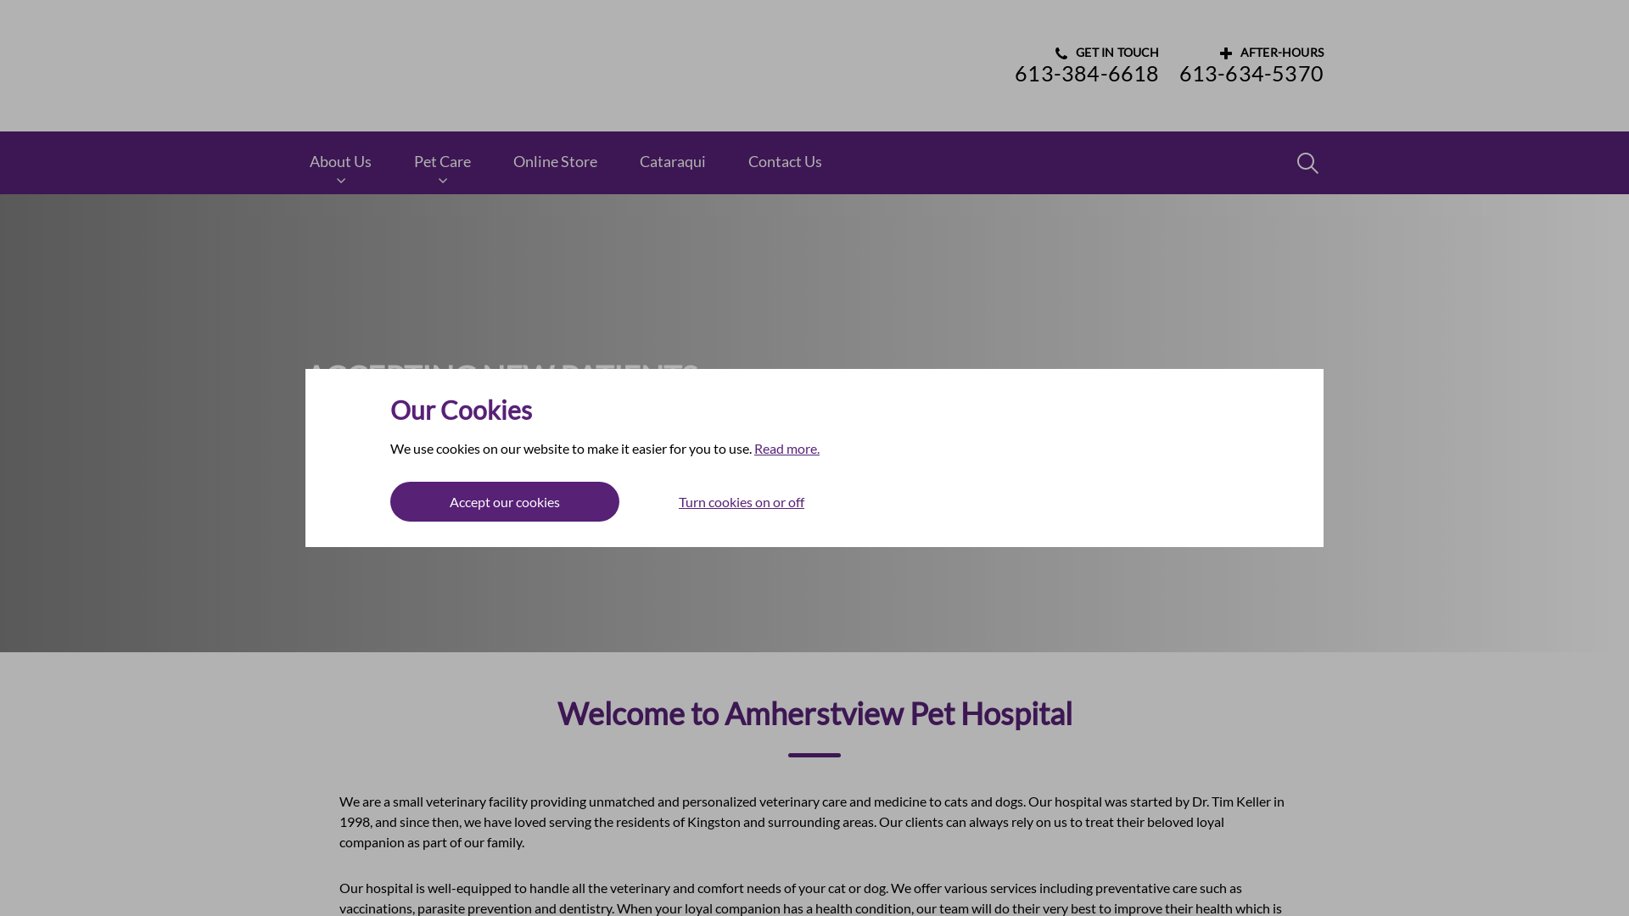 The height and width of the screenshot is (916, 1629). Describe the element at coordinates (786, 162) in the screenshot. I see `Contact Us` at that location.